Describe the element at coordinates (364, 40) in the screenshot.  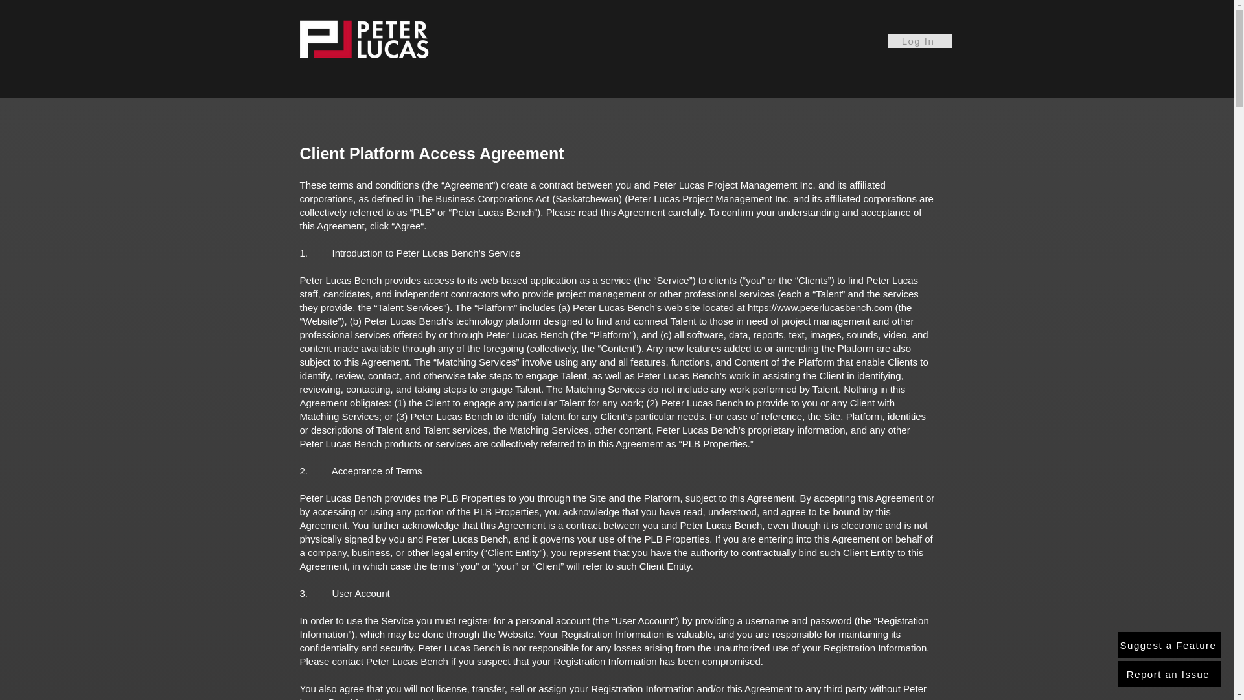
I see `peter-lucas-new-nopm white.png` at that location.